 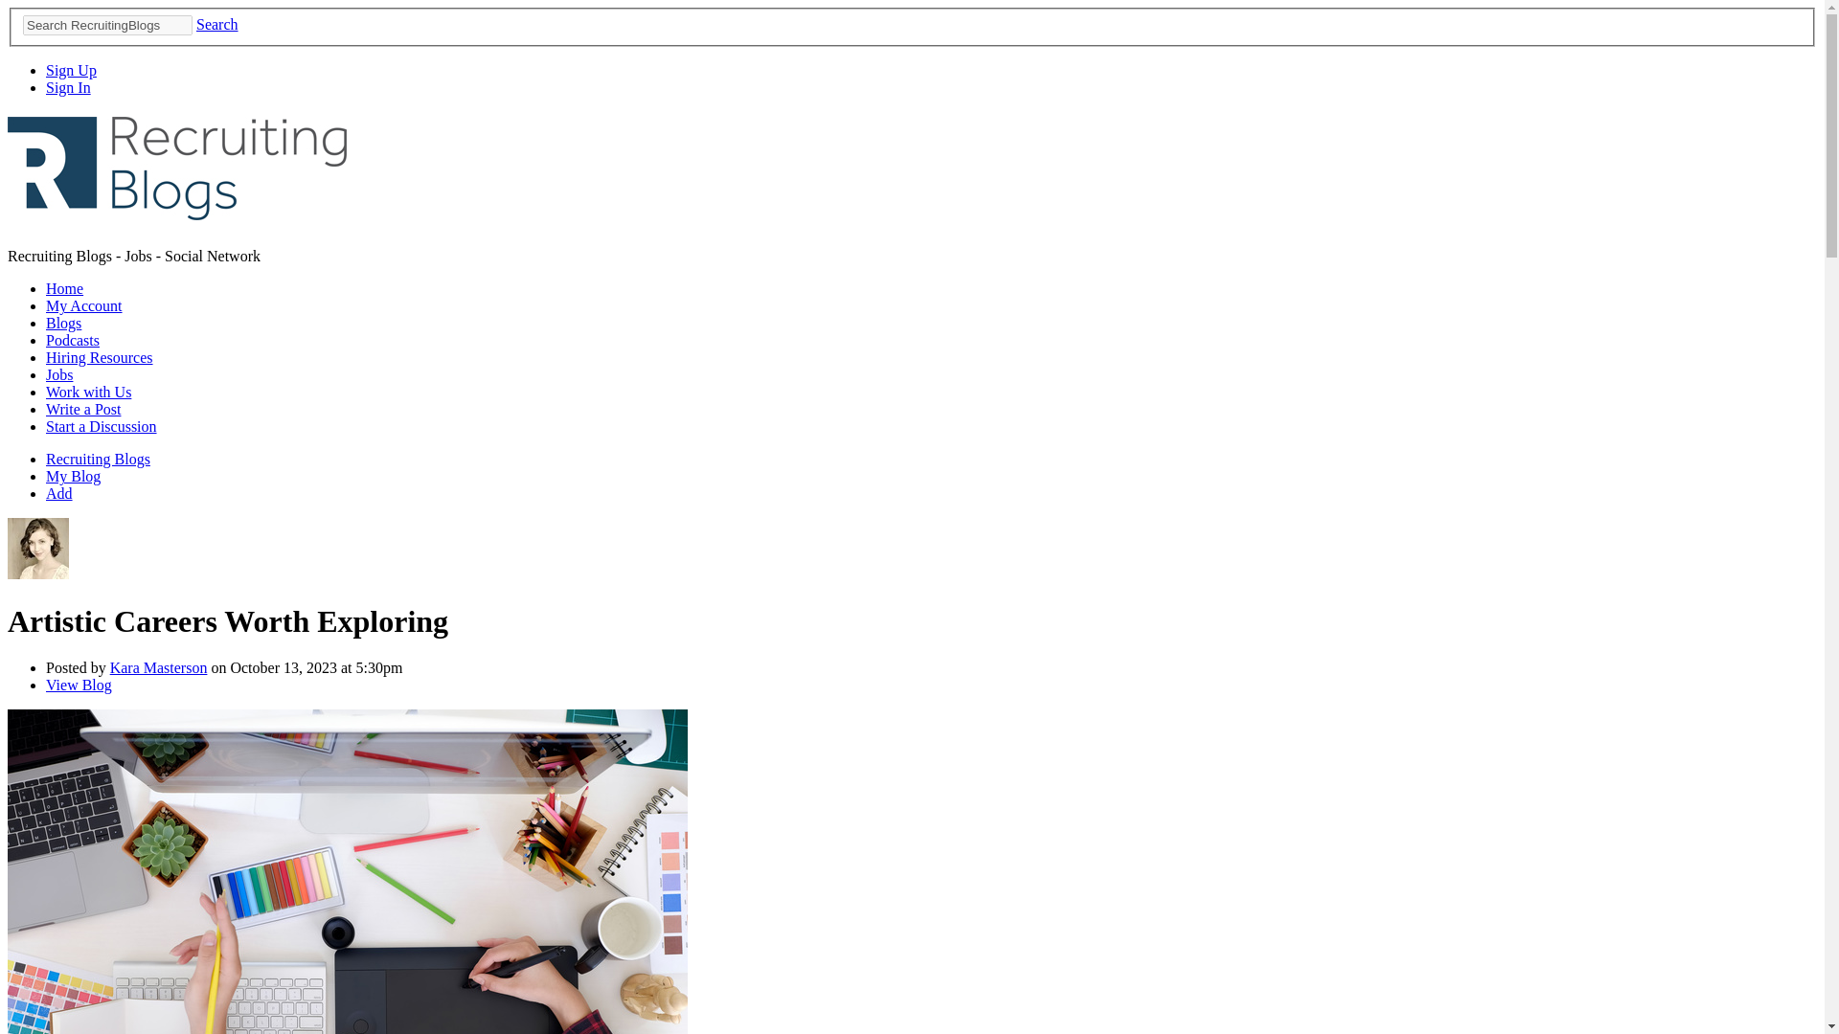 What do you see at coordinates (38, 573) in the screenshot?
I see `Kara Masterson` at bounding box center [38, 573].